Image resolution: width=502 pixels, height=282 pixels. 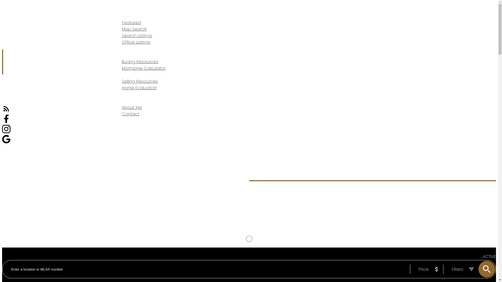 What do you see at coordinates (262, 199) in the screenshot?
I see `Buy a Home` at bounding box center [262, 199].